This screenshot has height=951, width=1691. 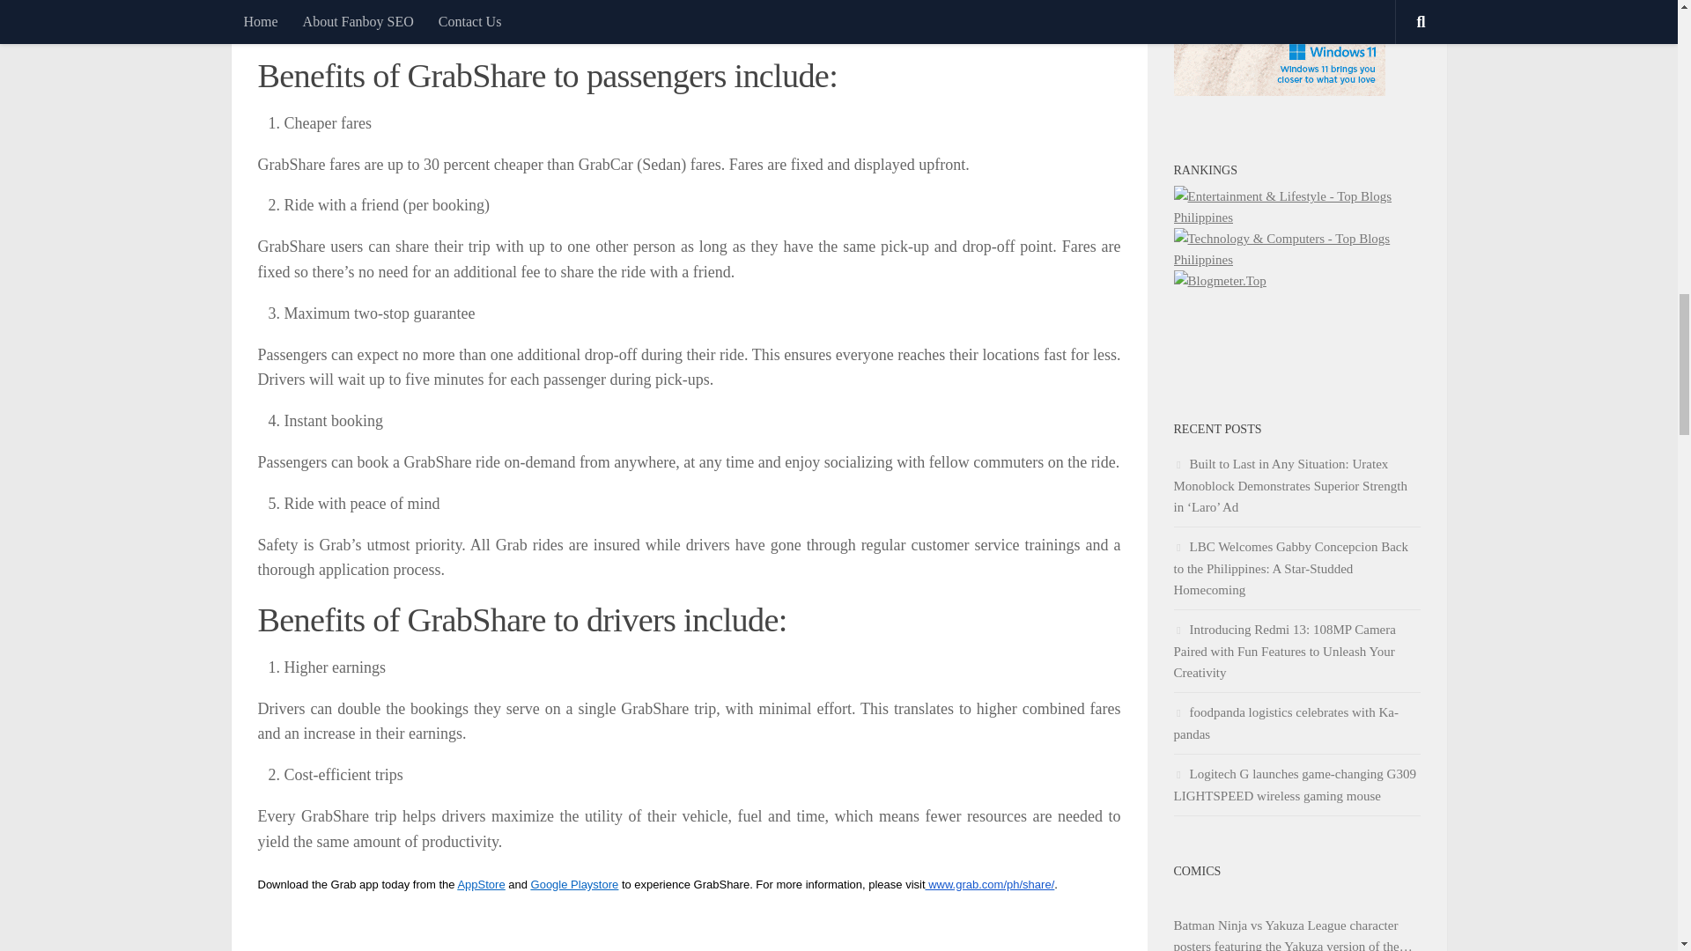 What do you see at coordinates (574, 882) in the screenshot?
I see `Google Playstore` at bounding box center [574, 882].